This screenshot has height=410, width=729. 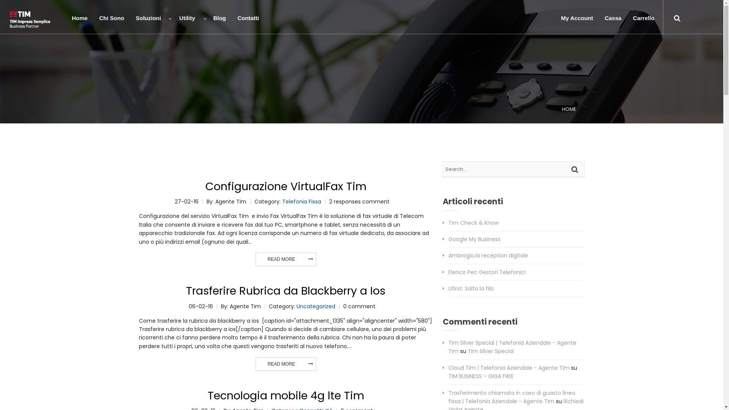 What do you see at coordinates (159, 65) in the screenshot?
I see `Centralino Telefonico Tim` at bounding box center [159, 65].